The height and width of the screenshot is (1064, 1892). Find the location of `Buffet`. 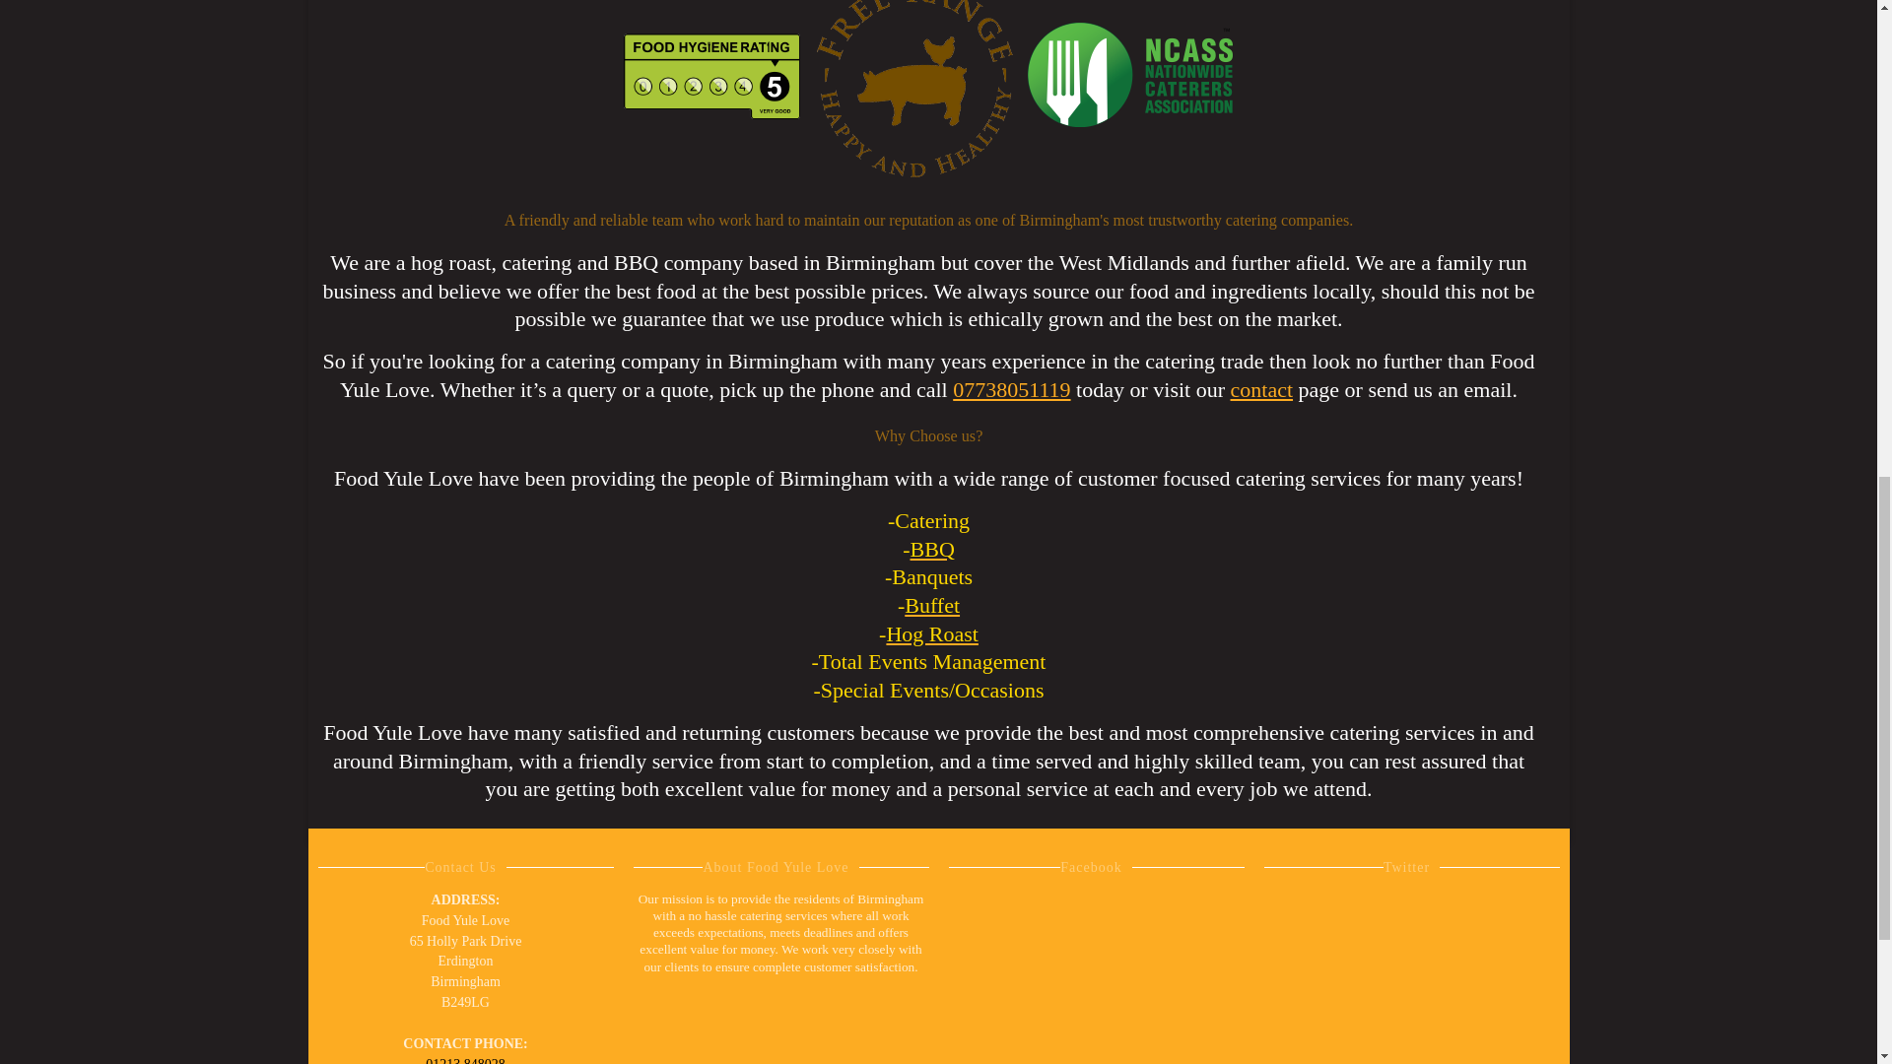

Buffet is located at coordinates (931, 605).